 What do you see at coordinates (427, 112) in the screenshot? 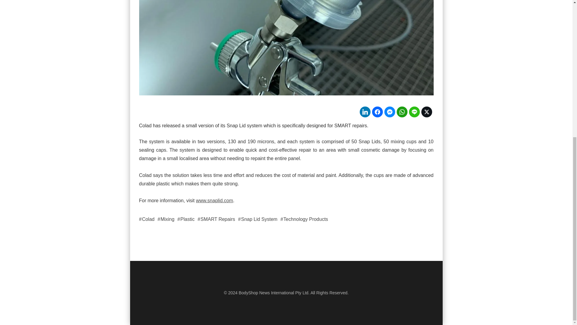
I see `Share on Twitter` at bounding box center [427, 112].